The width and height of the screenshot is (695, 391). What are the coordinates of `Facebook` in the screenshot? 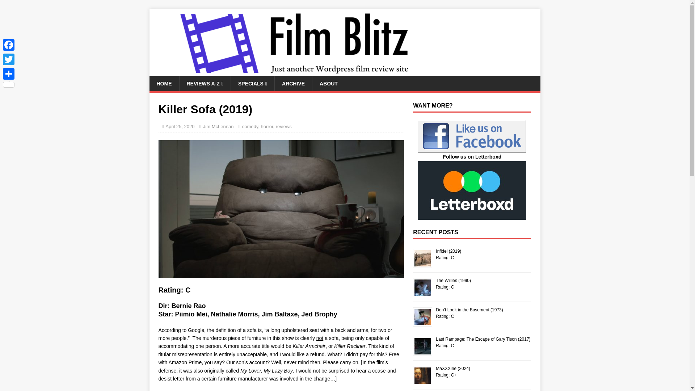 It's located at (9, 45).